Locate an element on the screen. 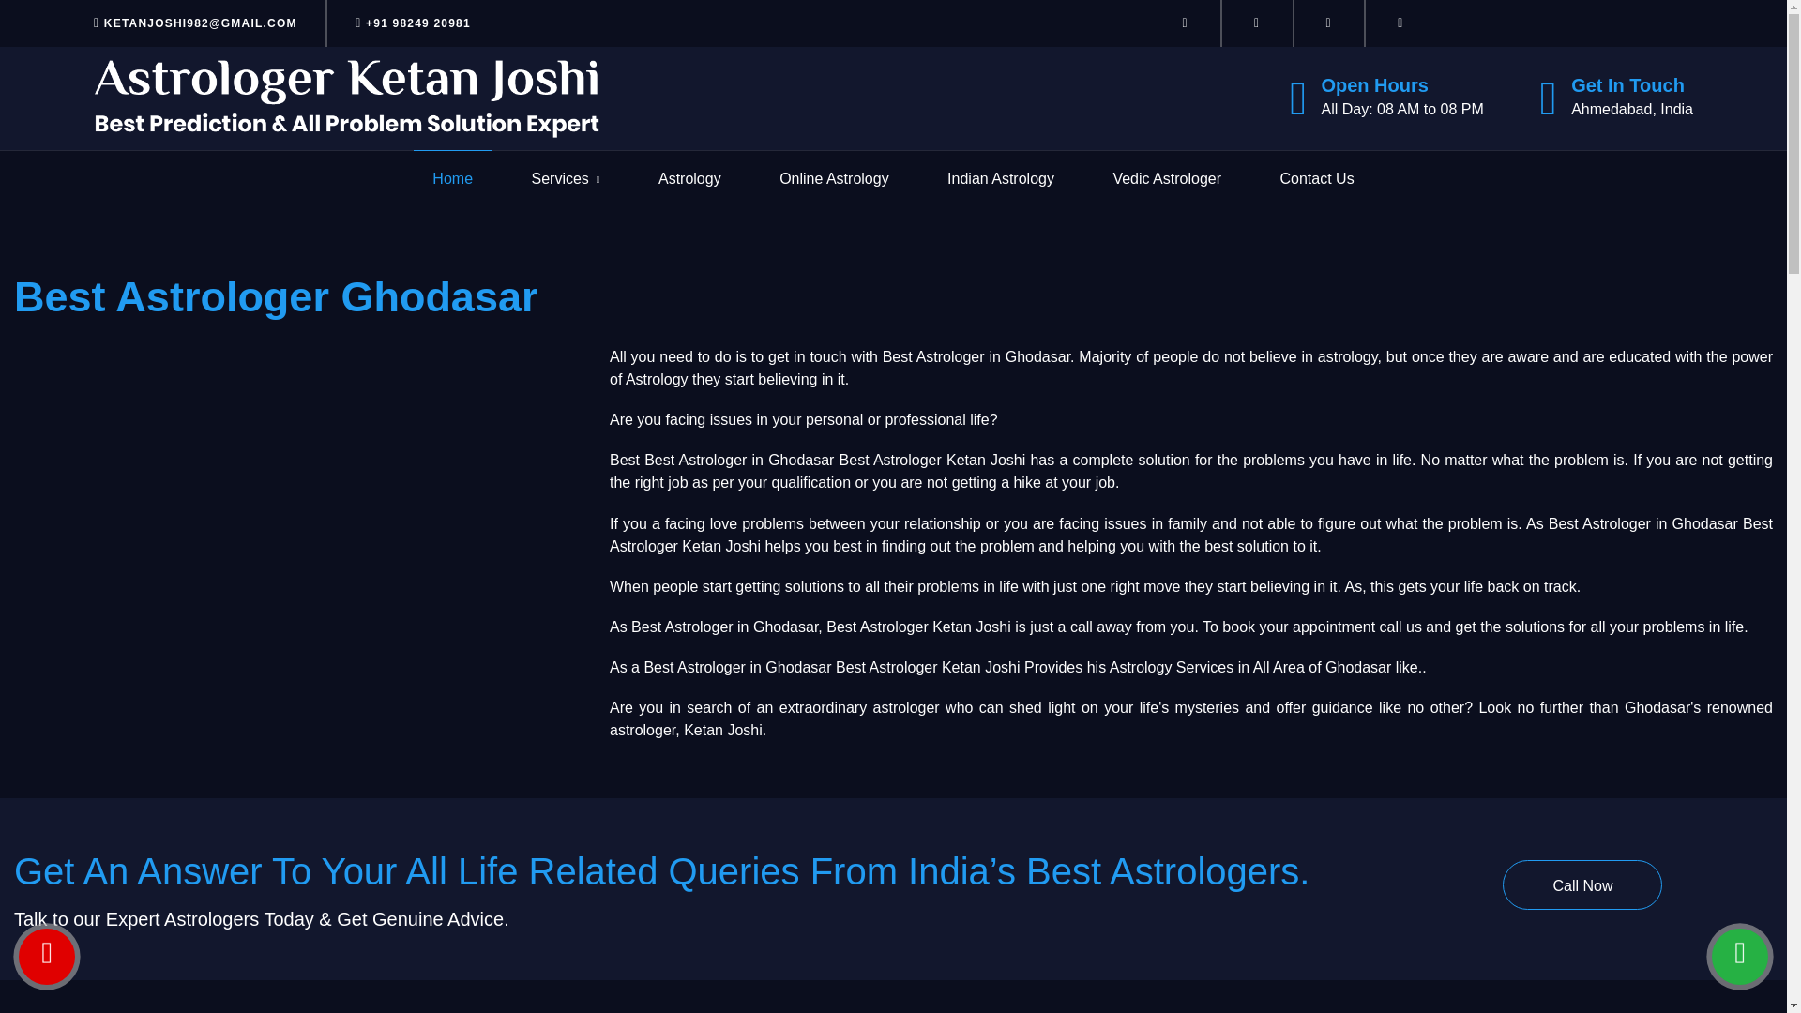 Image resolution: width=1801 pixels, height=1013 pixels. facebook is located at coordinates (1186, 23).